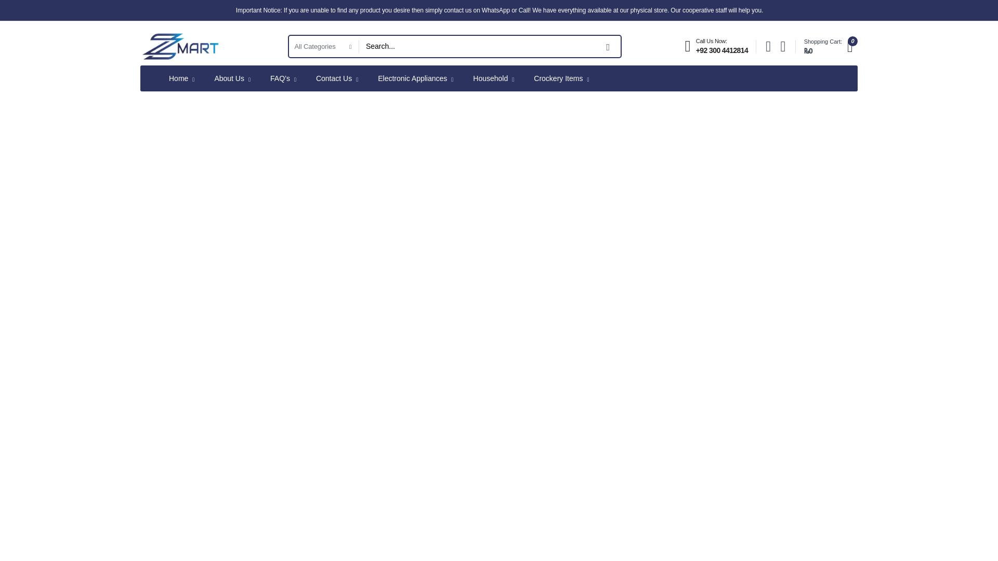  Describe the element at coordinates (337, 78) in the screenshot. I see `Contact Us` at that location.